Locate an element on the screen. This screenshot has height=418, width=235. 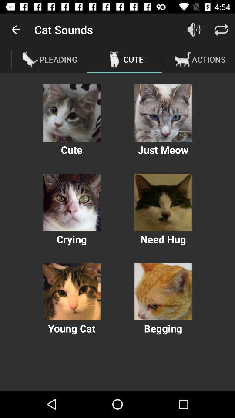
plays sound of cat just meowing is located at coordinates (163, 113).